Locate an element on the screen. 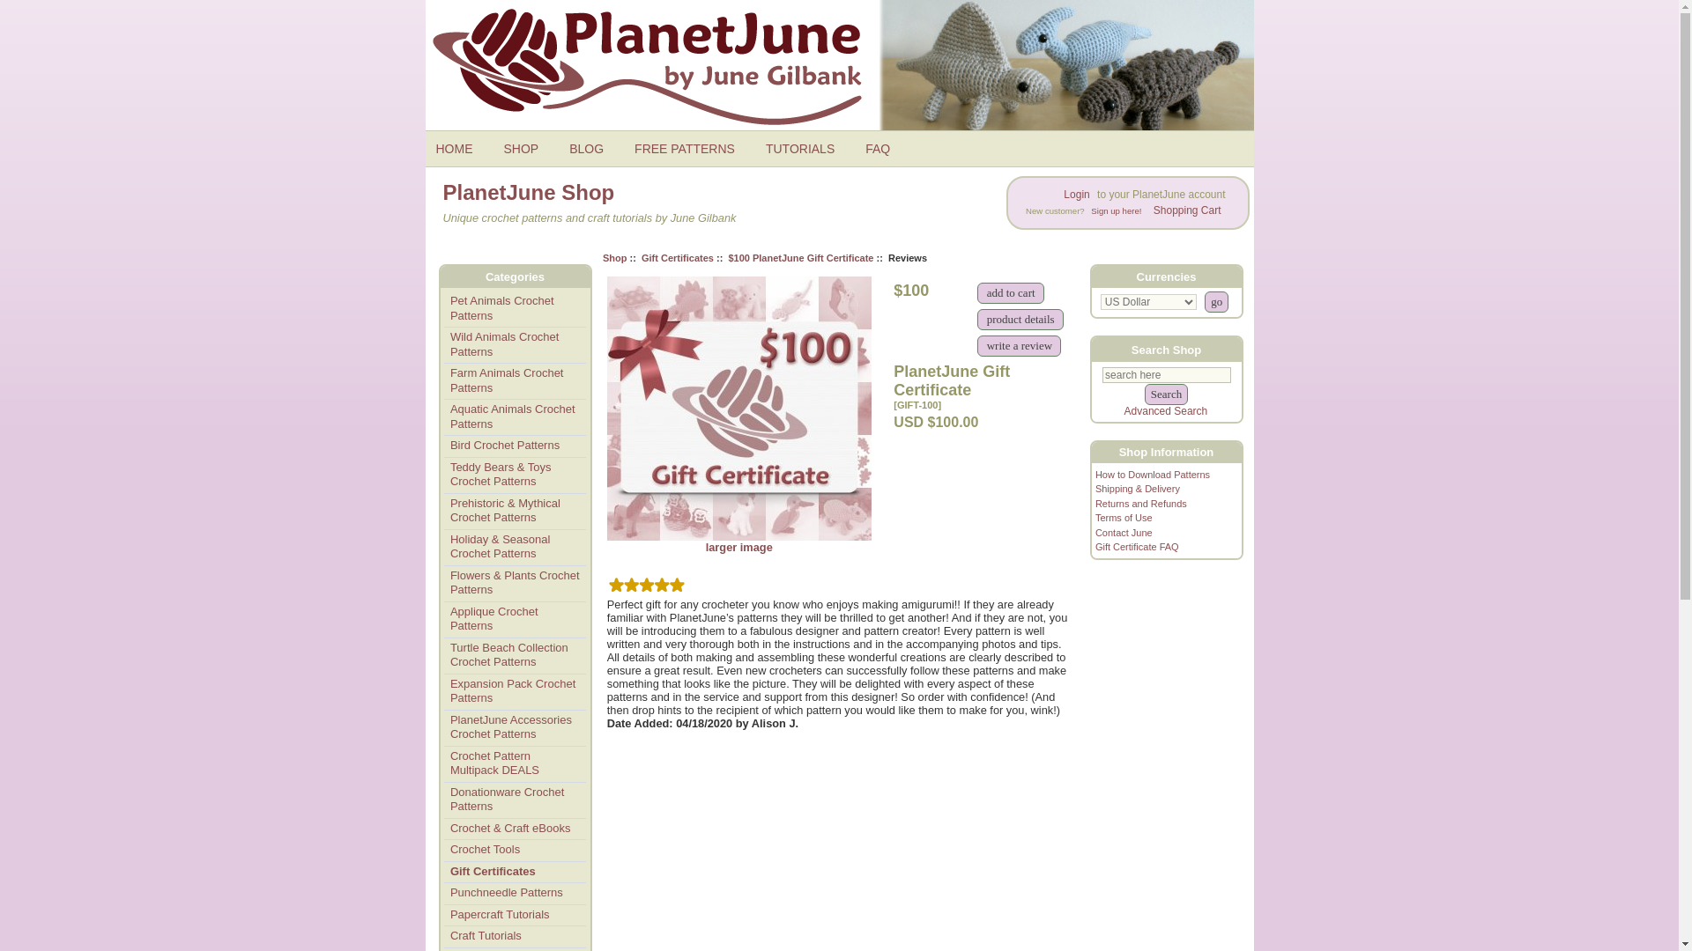 The height and width of the screenshot is (951, 1692). Search is located at coordinates (1166, 394).